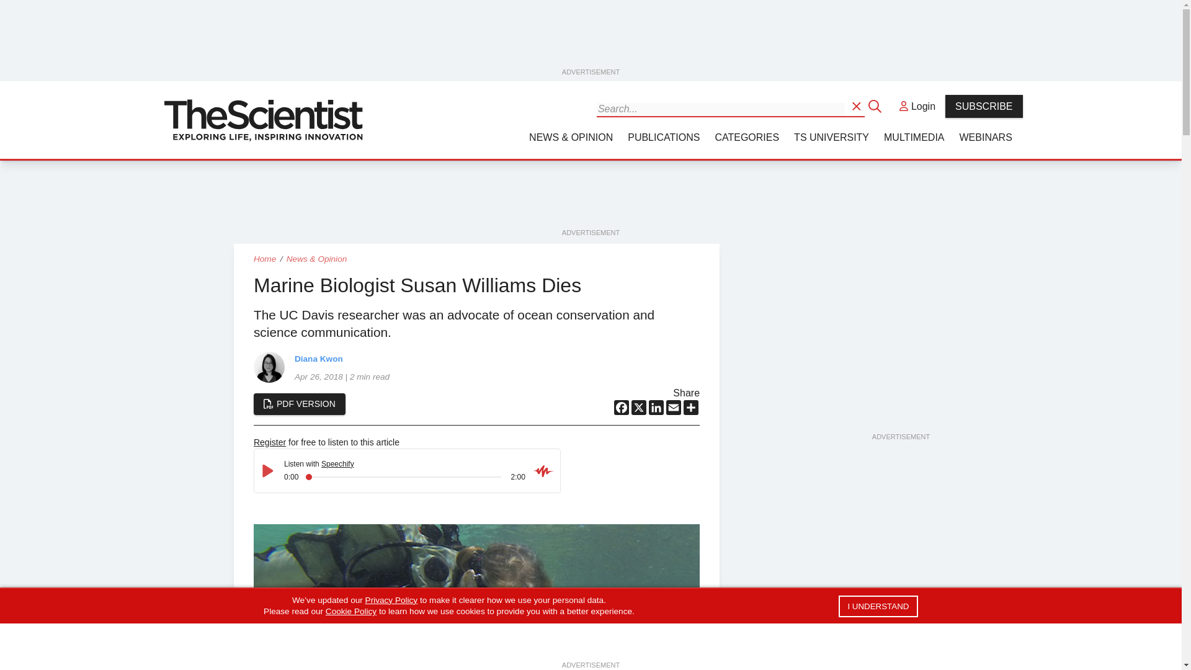 Image resolution: width=1191 pixels, height=670 pixels. What do you see at coordinates (590, 199) in the screenshot?
I see `3rd party ad content` at bounding box center [590, 199].